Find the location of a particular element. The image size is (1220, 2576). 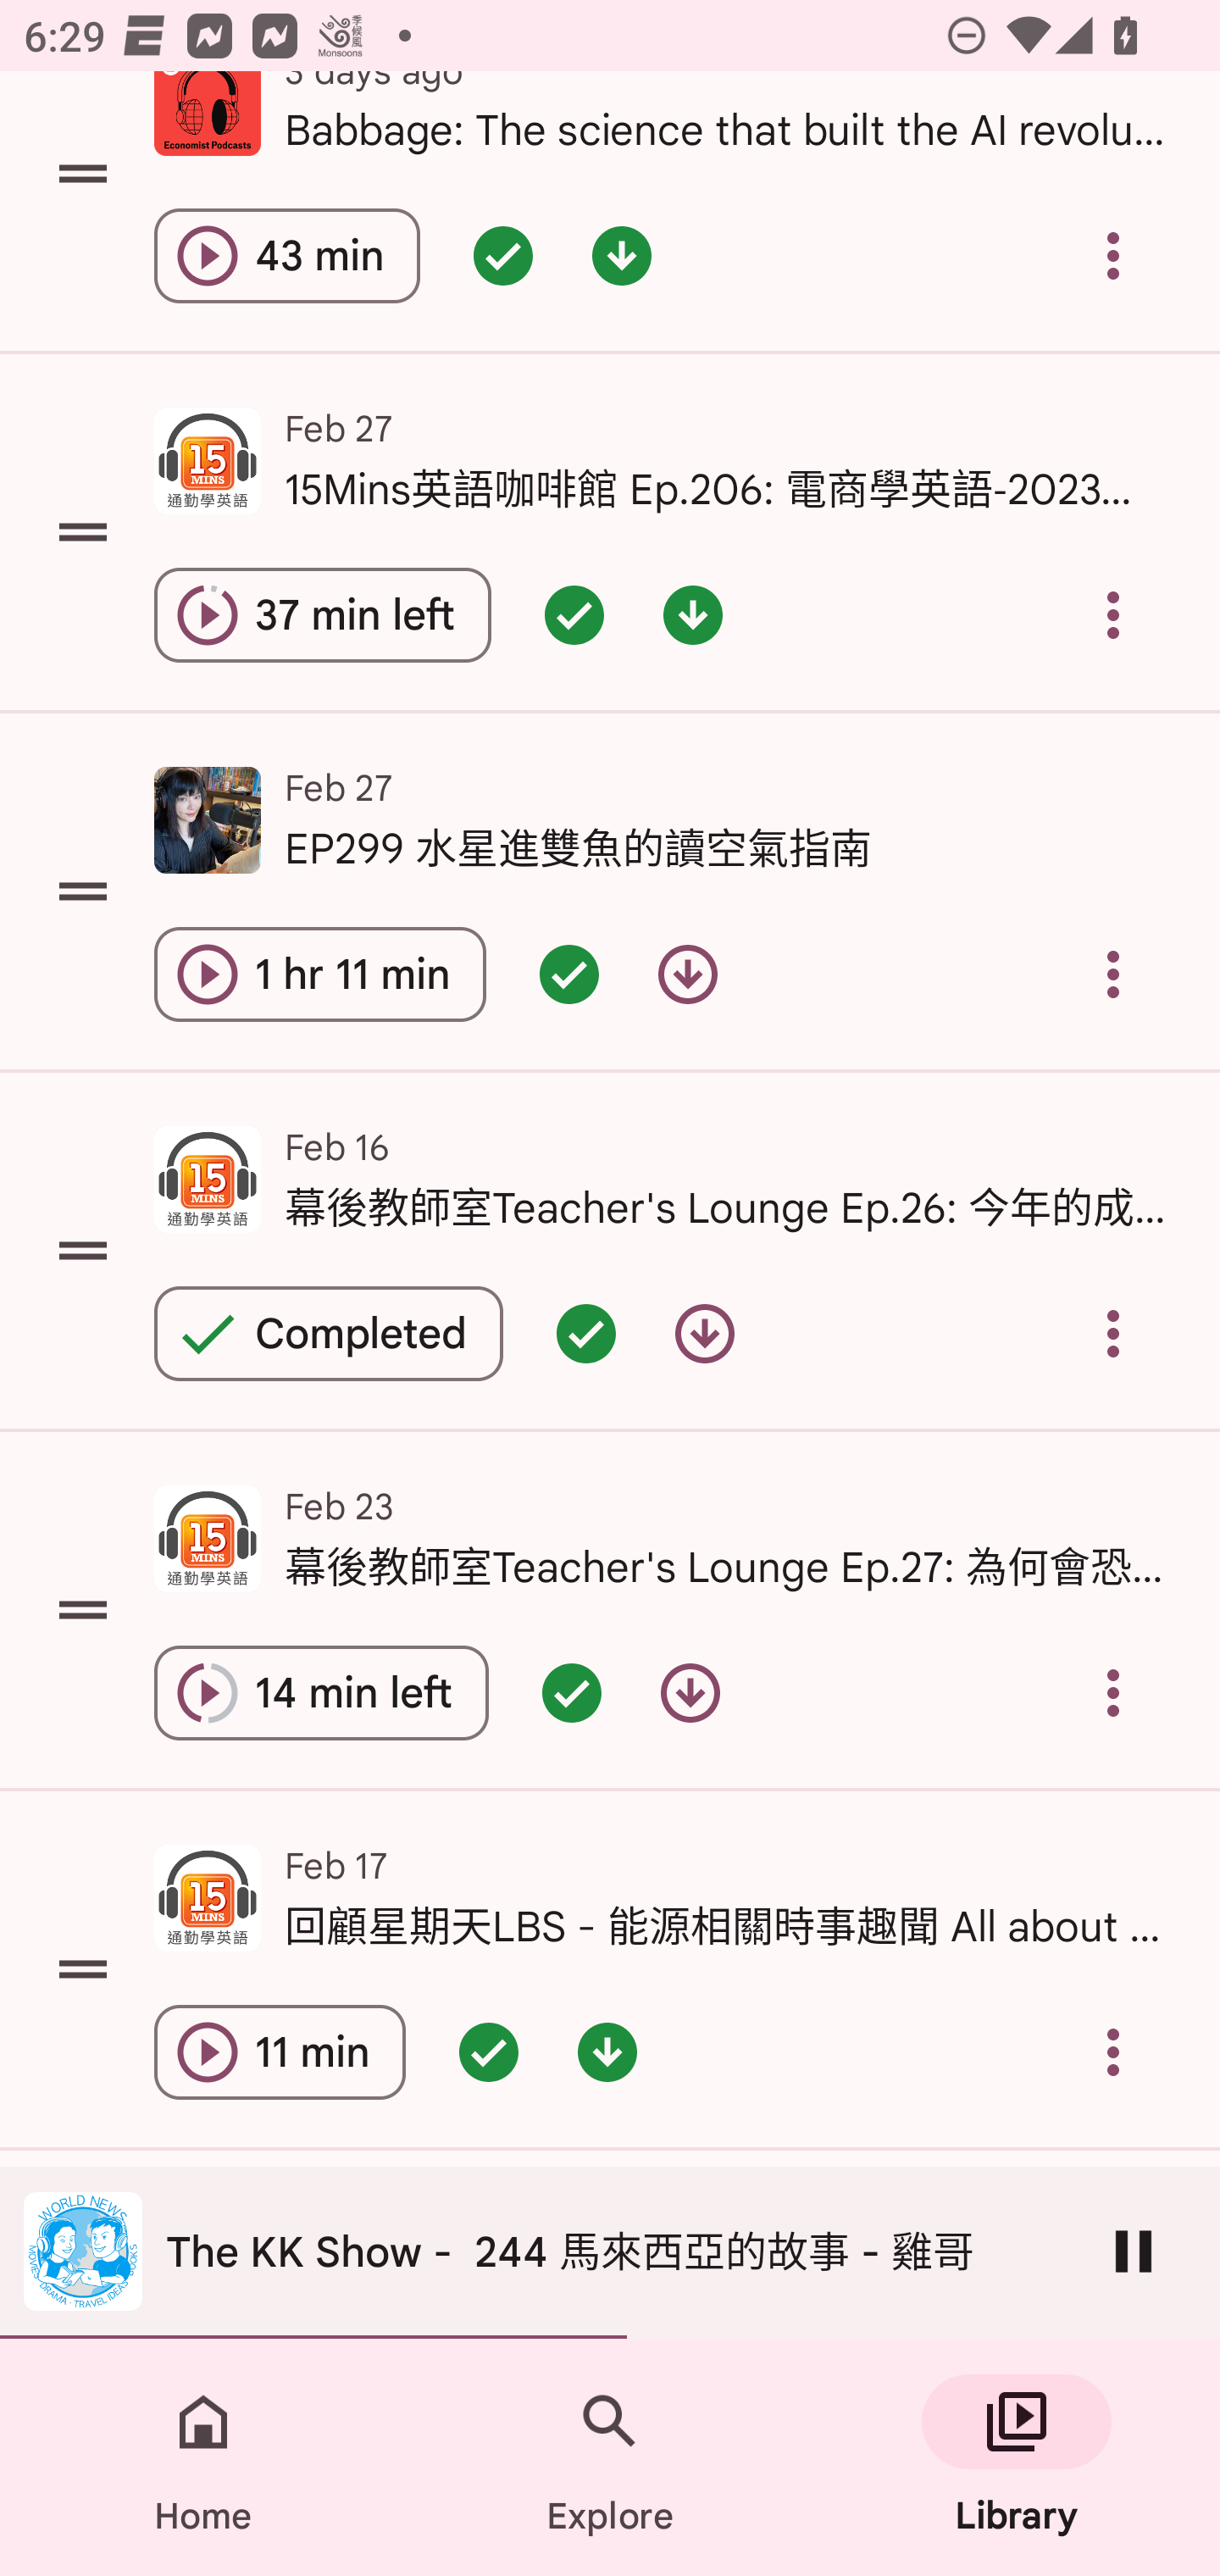

Overflow menu is located at coordinates (1113, 1332).